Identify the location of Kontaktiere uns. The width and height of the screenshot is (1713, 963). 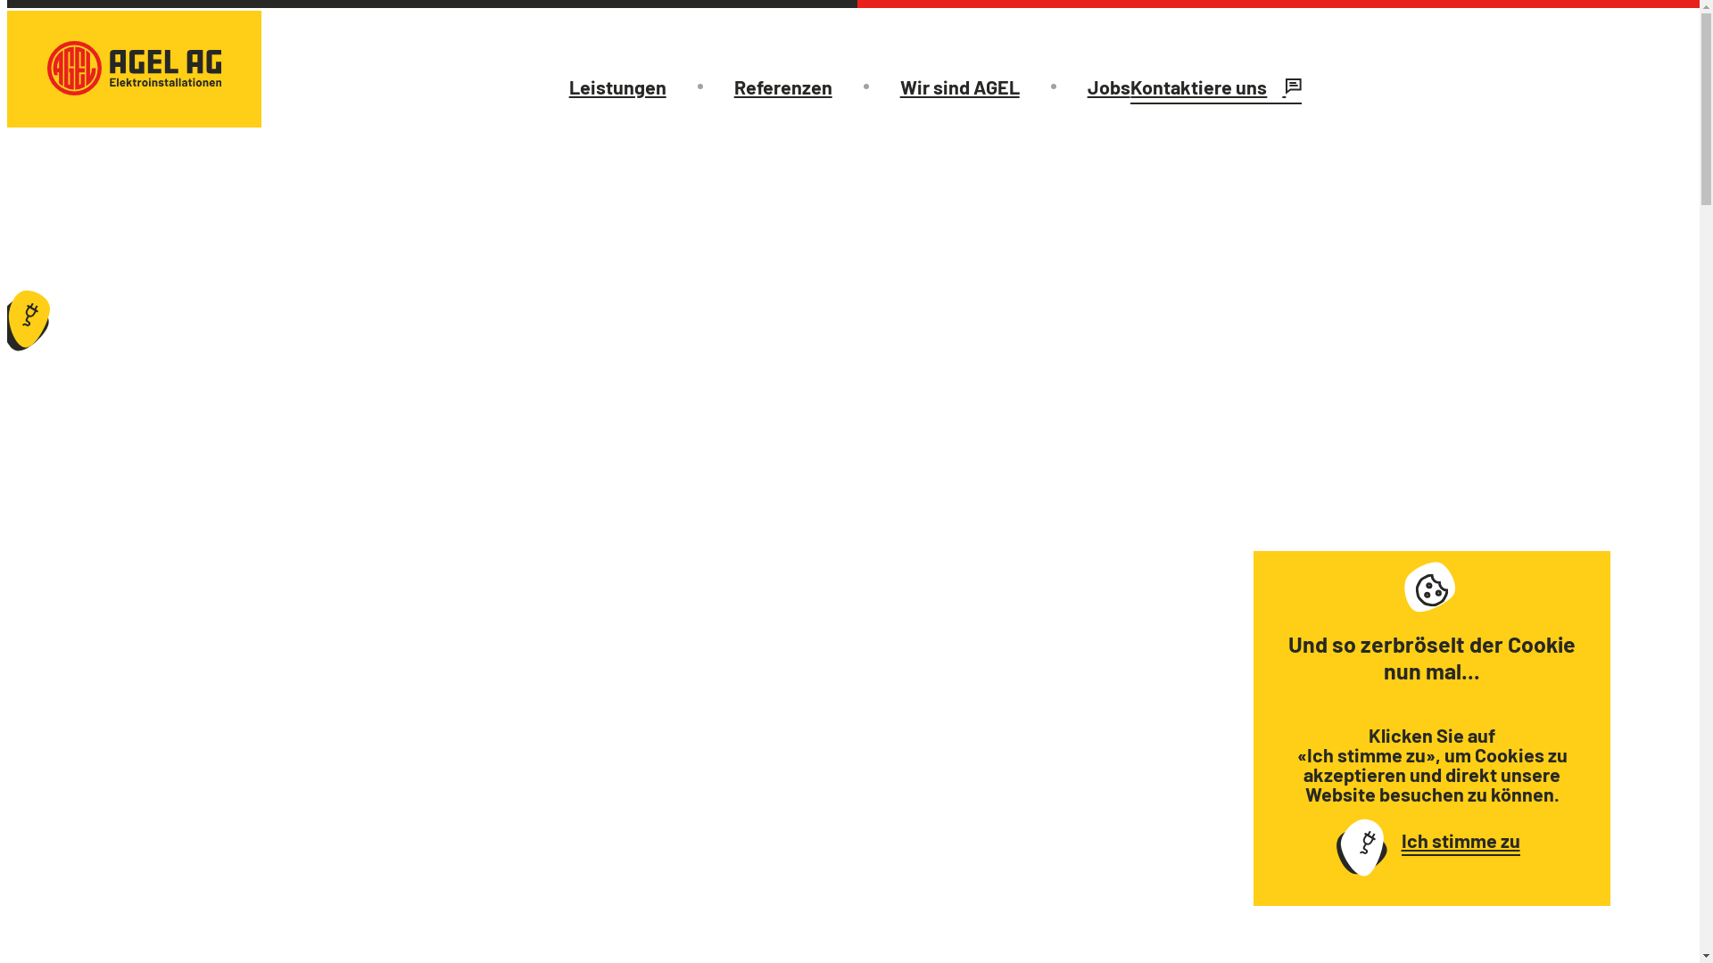
(1216, 89).